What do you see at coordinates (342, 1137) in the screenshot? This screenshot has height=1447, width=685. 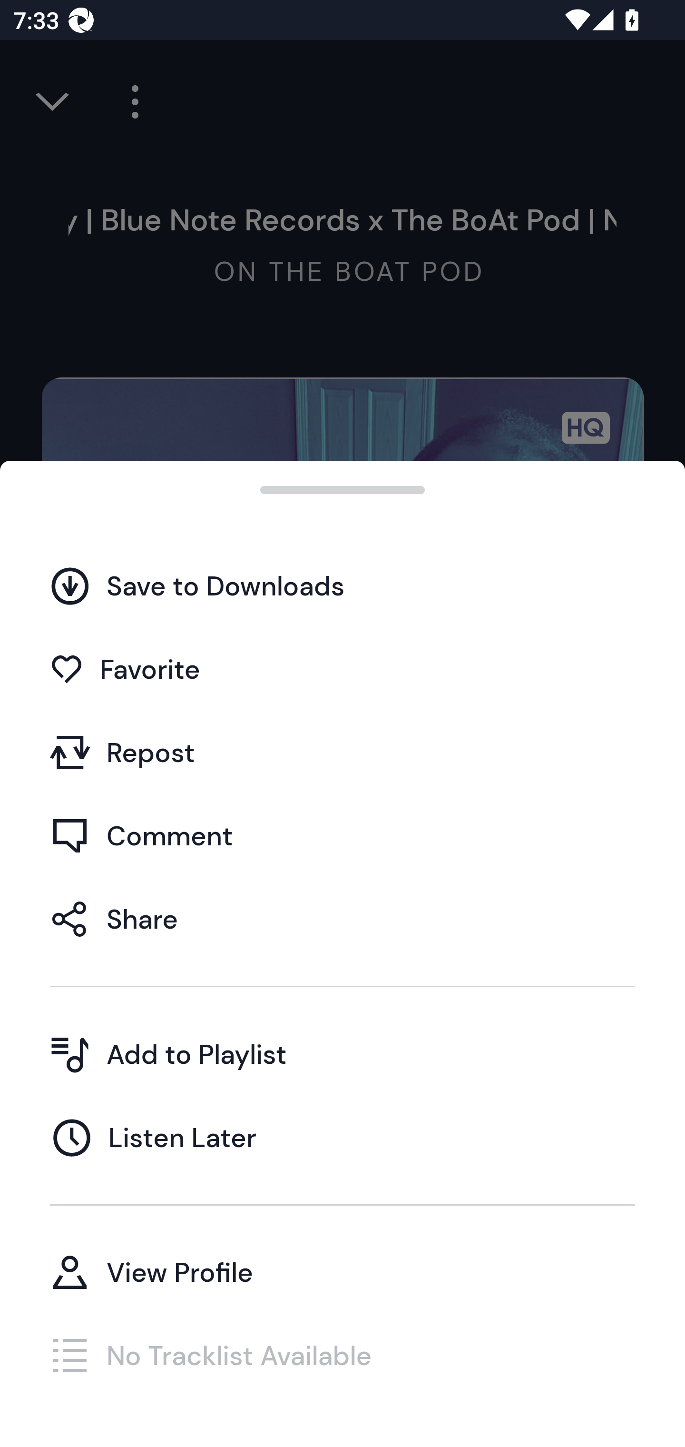 I see `Listen Later` at bounding box center [342, 1137].